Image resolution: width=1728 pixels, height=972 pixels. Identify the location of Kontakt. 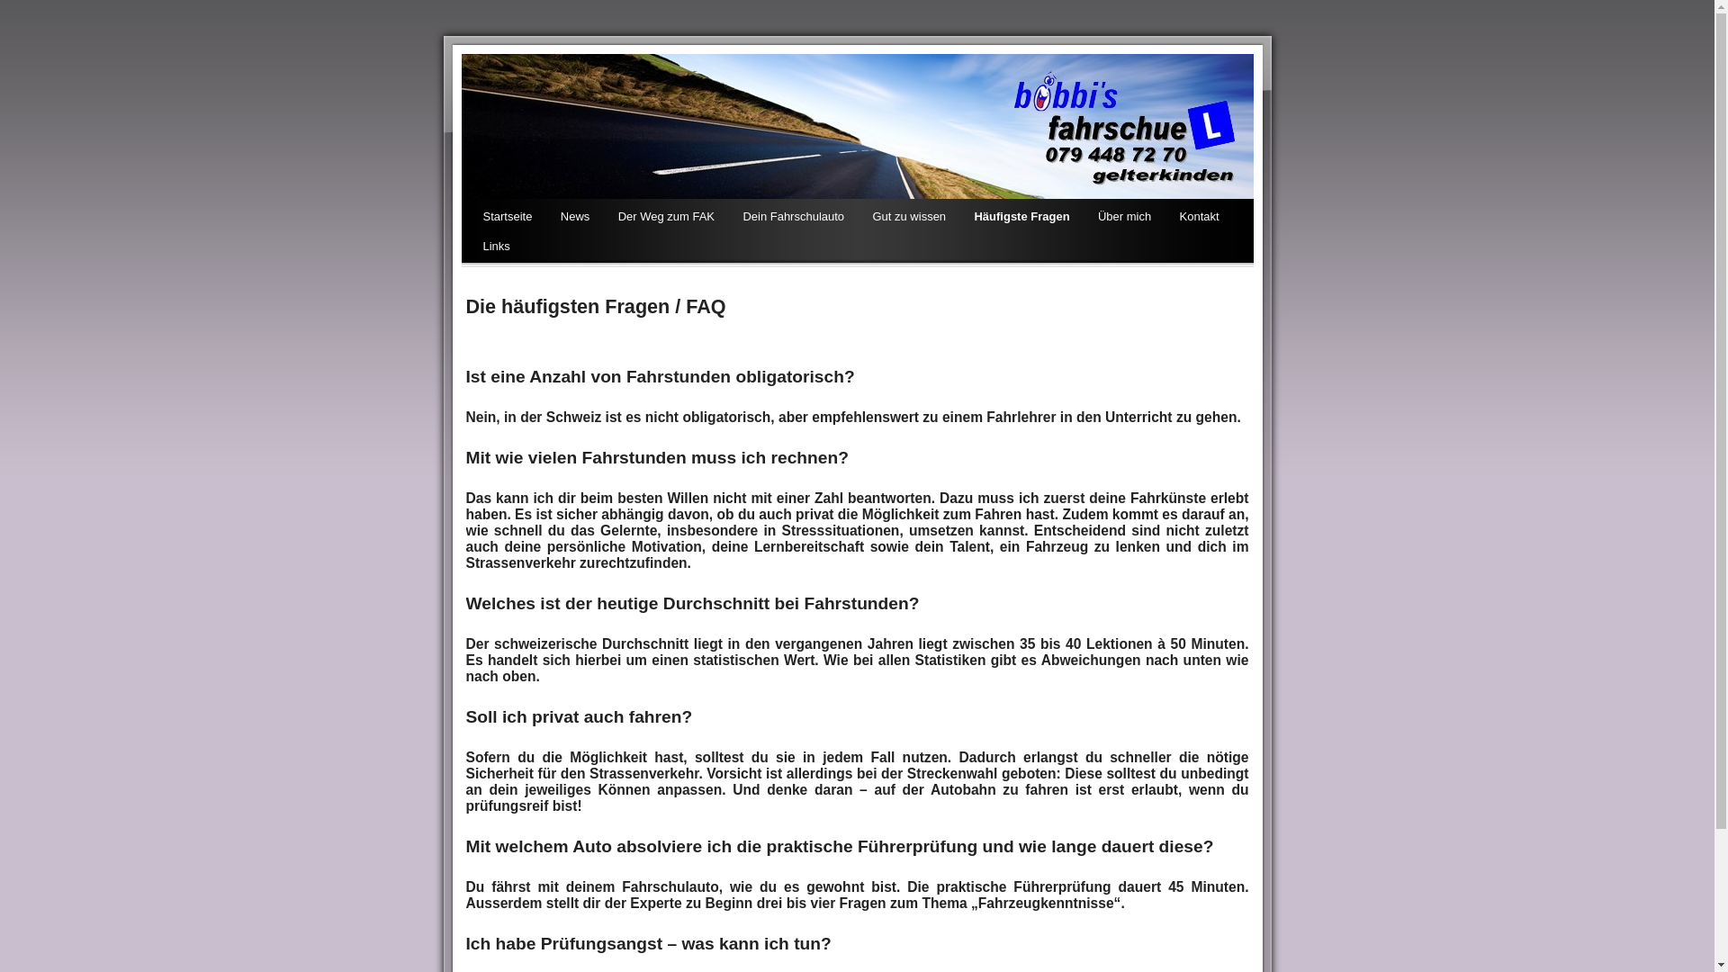
(1200, 218).